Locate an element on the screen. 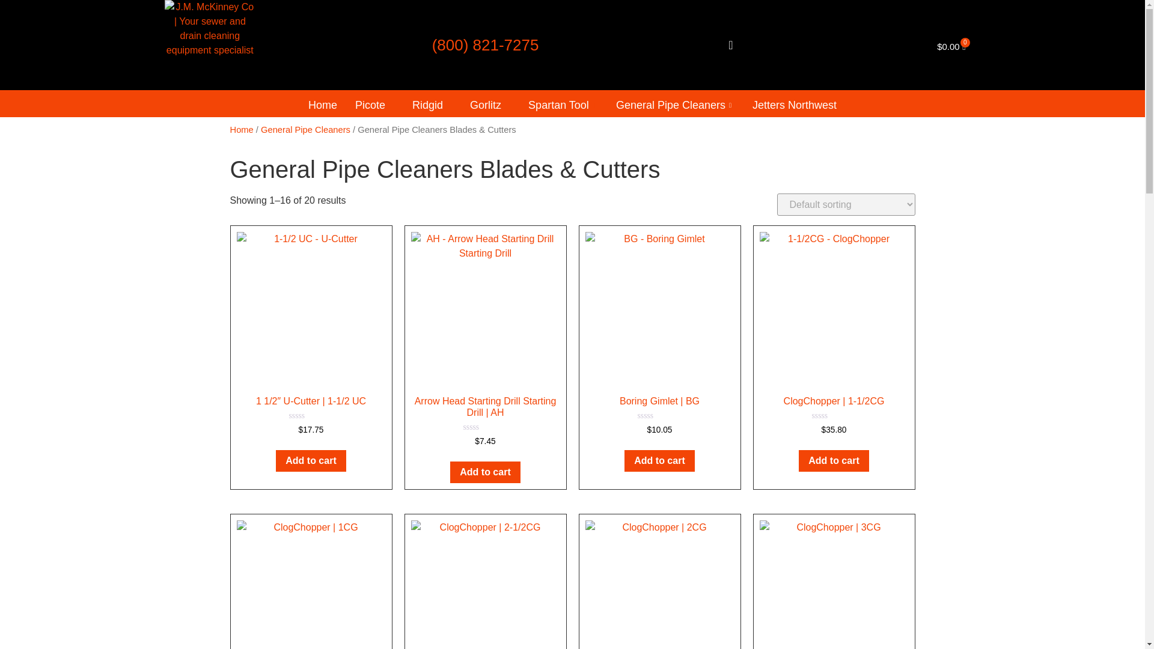 The width and height of the screenshot is (1154, 649). General Pipe Cleaners is located at coordinates (674, 105).